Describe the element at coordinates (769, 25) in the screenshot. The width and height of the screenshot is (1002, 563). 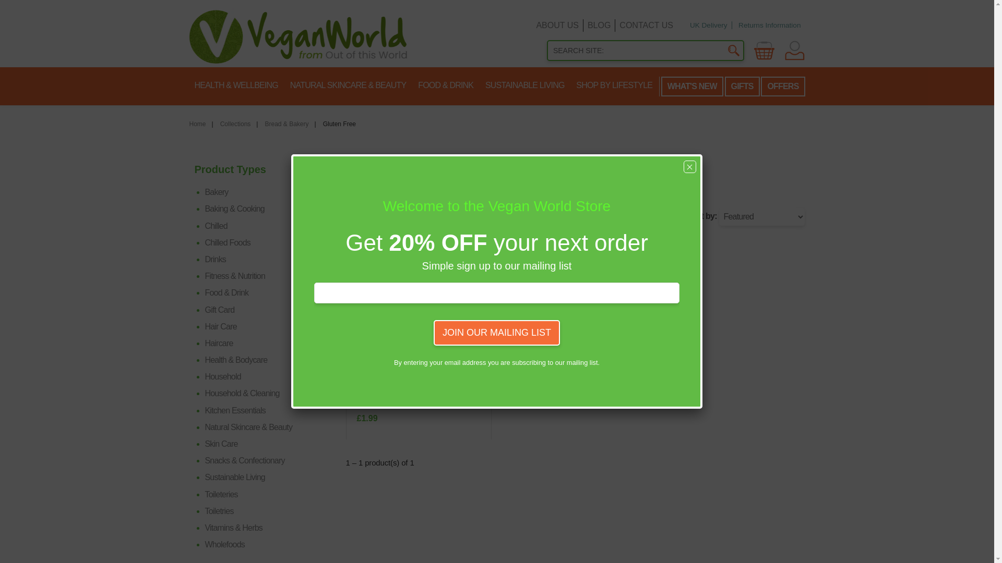
I see `Returns Information` at that location.